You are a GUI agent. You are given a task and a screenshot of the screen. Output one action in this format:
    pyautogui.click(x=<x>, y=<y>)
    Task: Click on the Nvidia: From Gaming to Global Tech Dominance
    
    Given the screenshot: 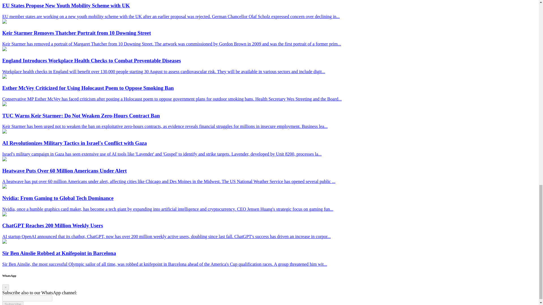 What is the action you would take?
    pyautogui.click(x=4, y=187)
    